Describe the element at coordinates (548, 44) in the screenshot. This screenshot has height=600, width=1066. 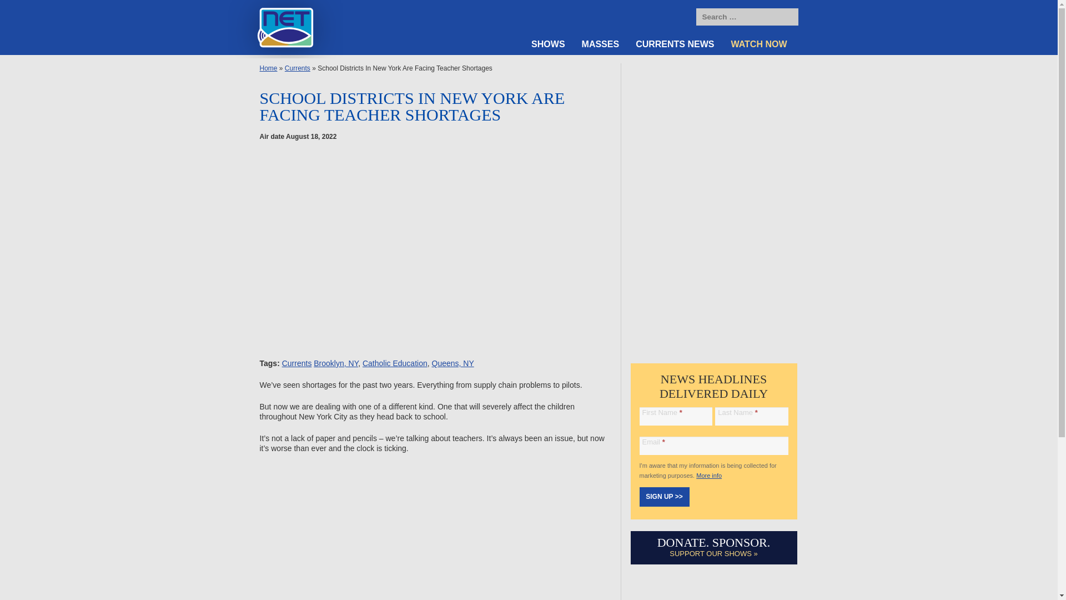
I see `SHOWS` at that location.